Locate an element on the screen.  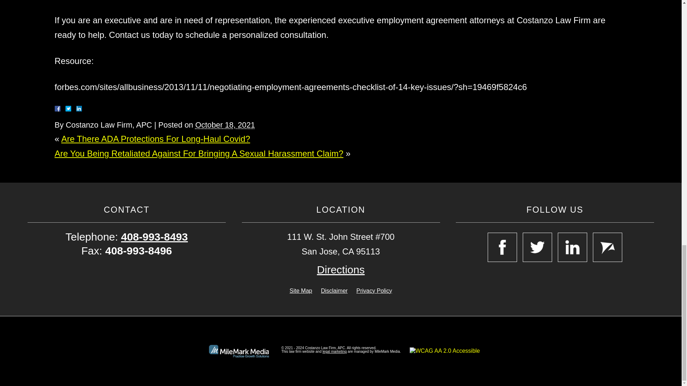
LinkedIn is located at coordinates (76, 109).